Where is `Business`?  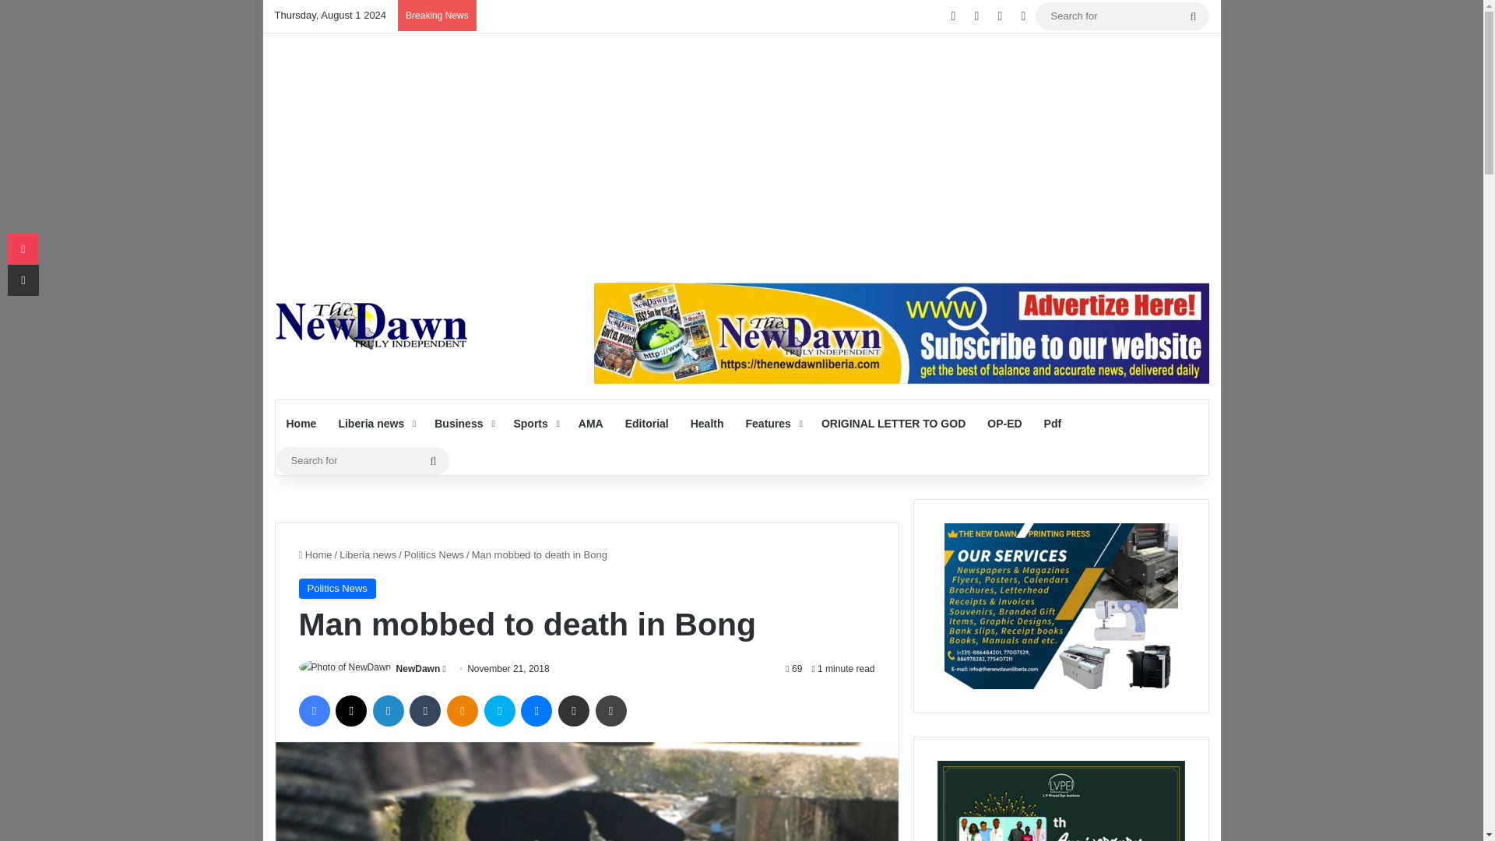 Business is located at coordinates (463, 424).